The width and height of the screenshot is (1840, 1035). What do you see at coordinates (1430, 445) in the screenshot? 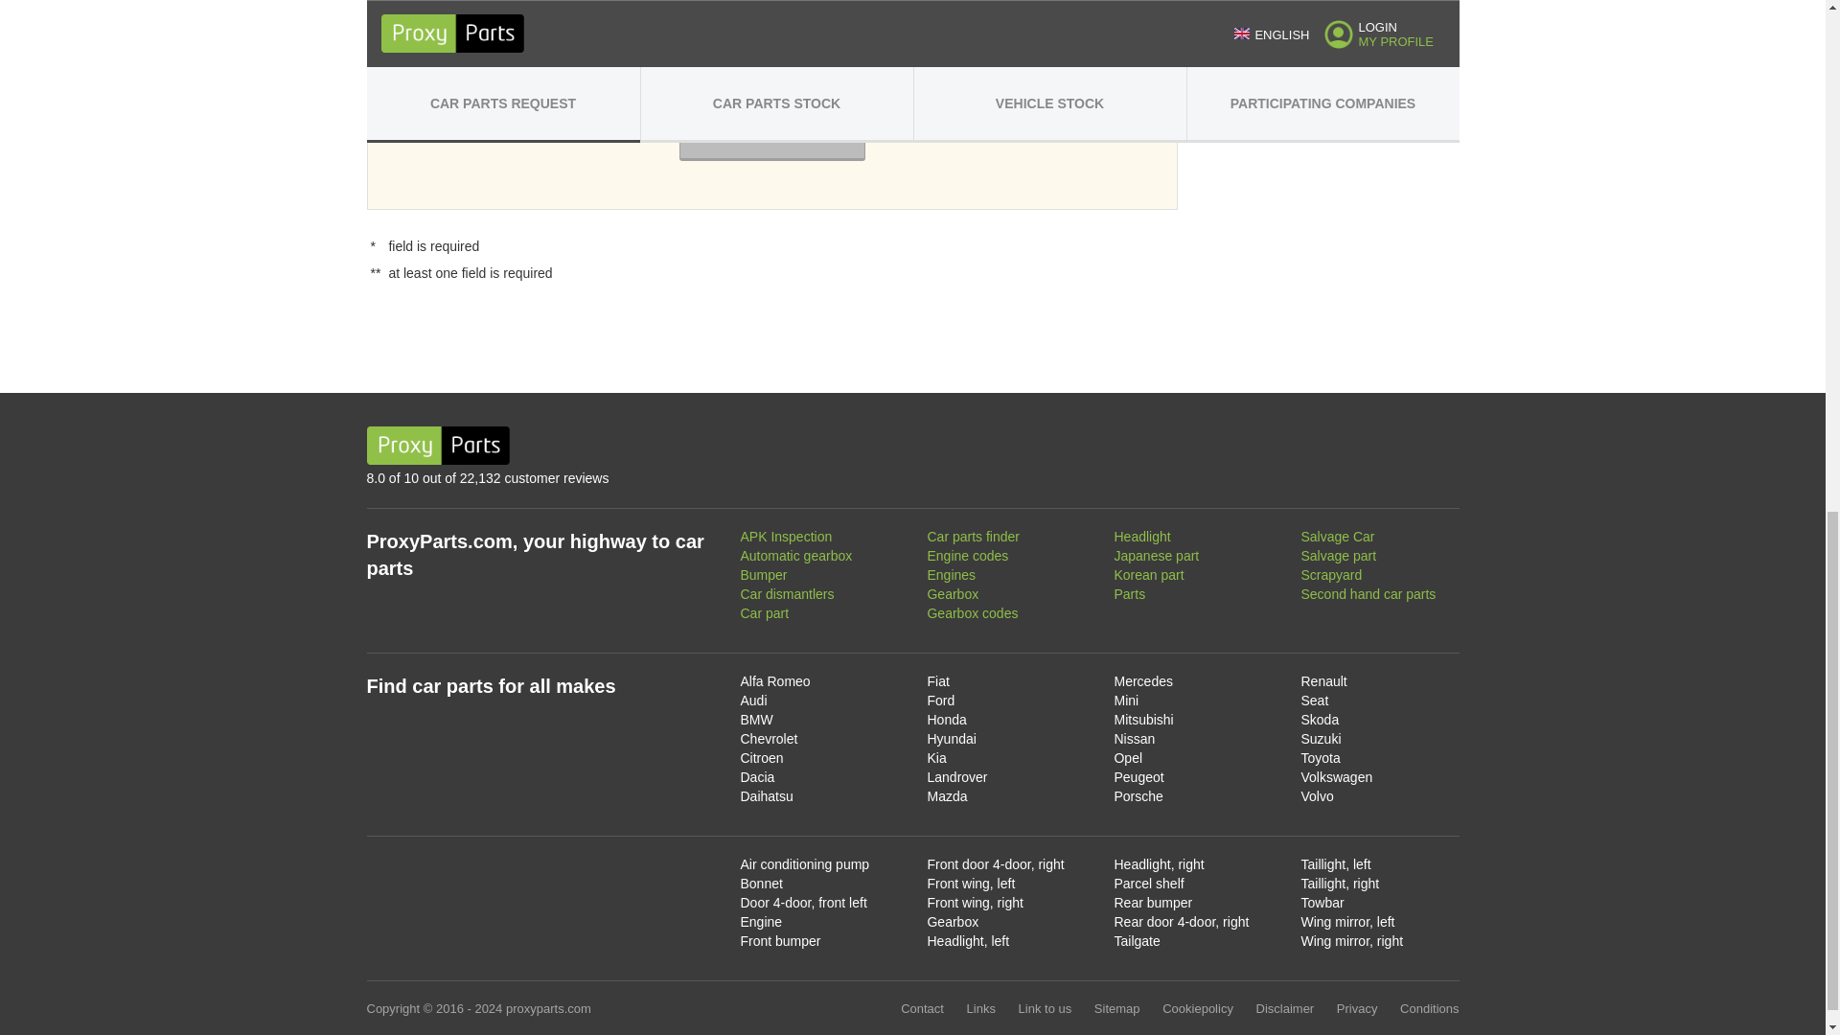
I see `Follow us on Facebook` at bounding box center [1430, 445].